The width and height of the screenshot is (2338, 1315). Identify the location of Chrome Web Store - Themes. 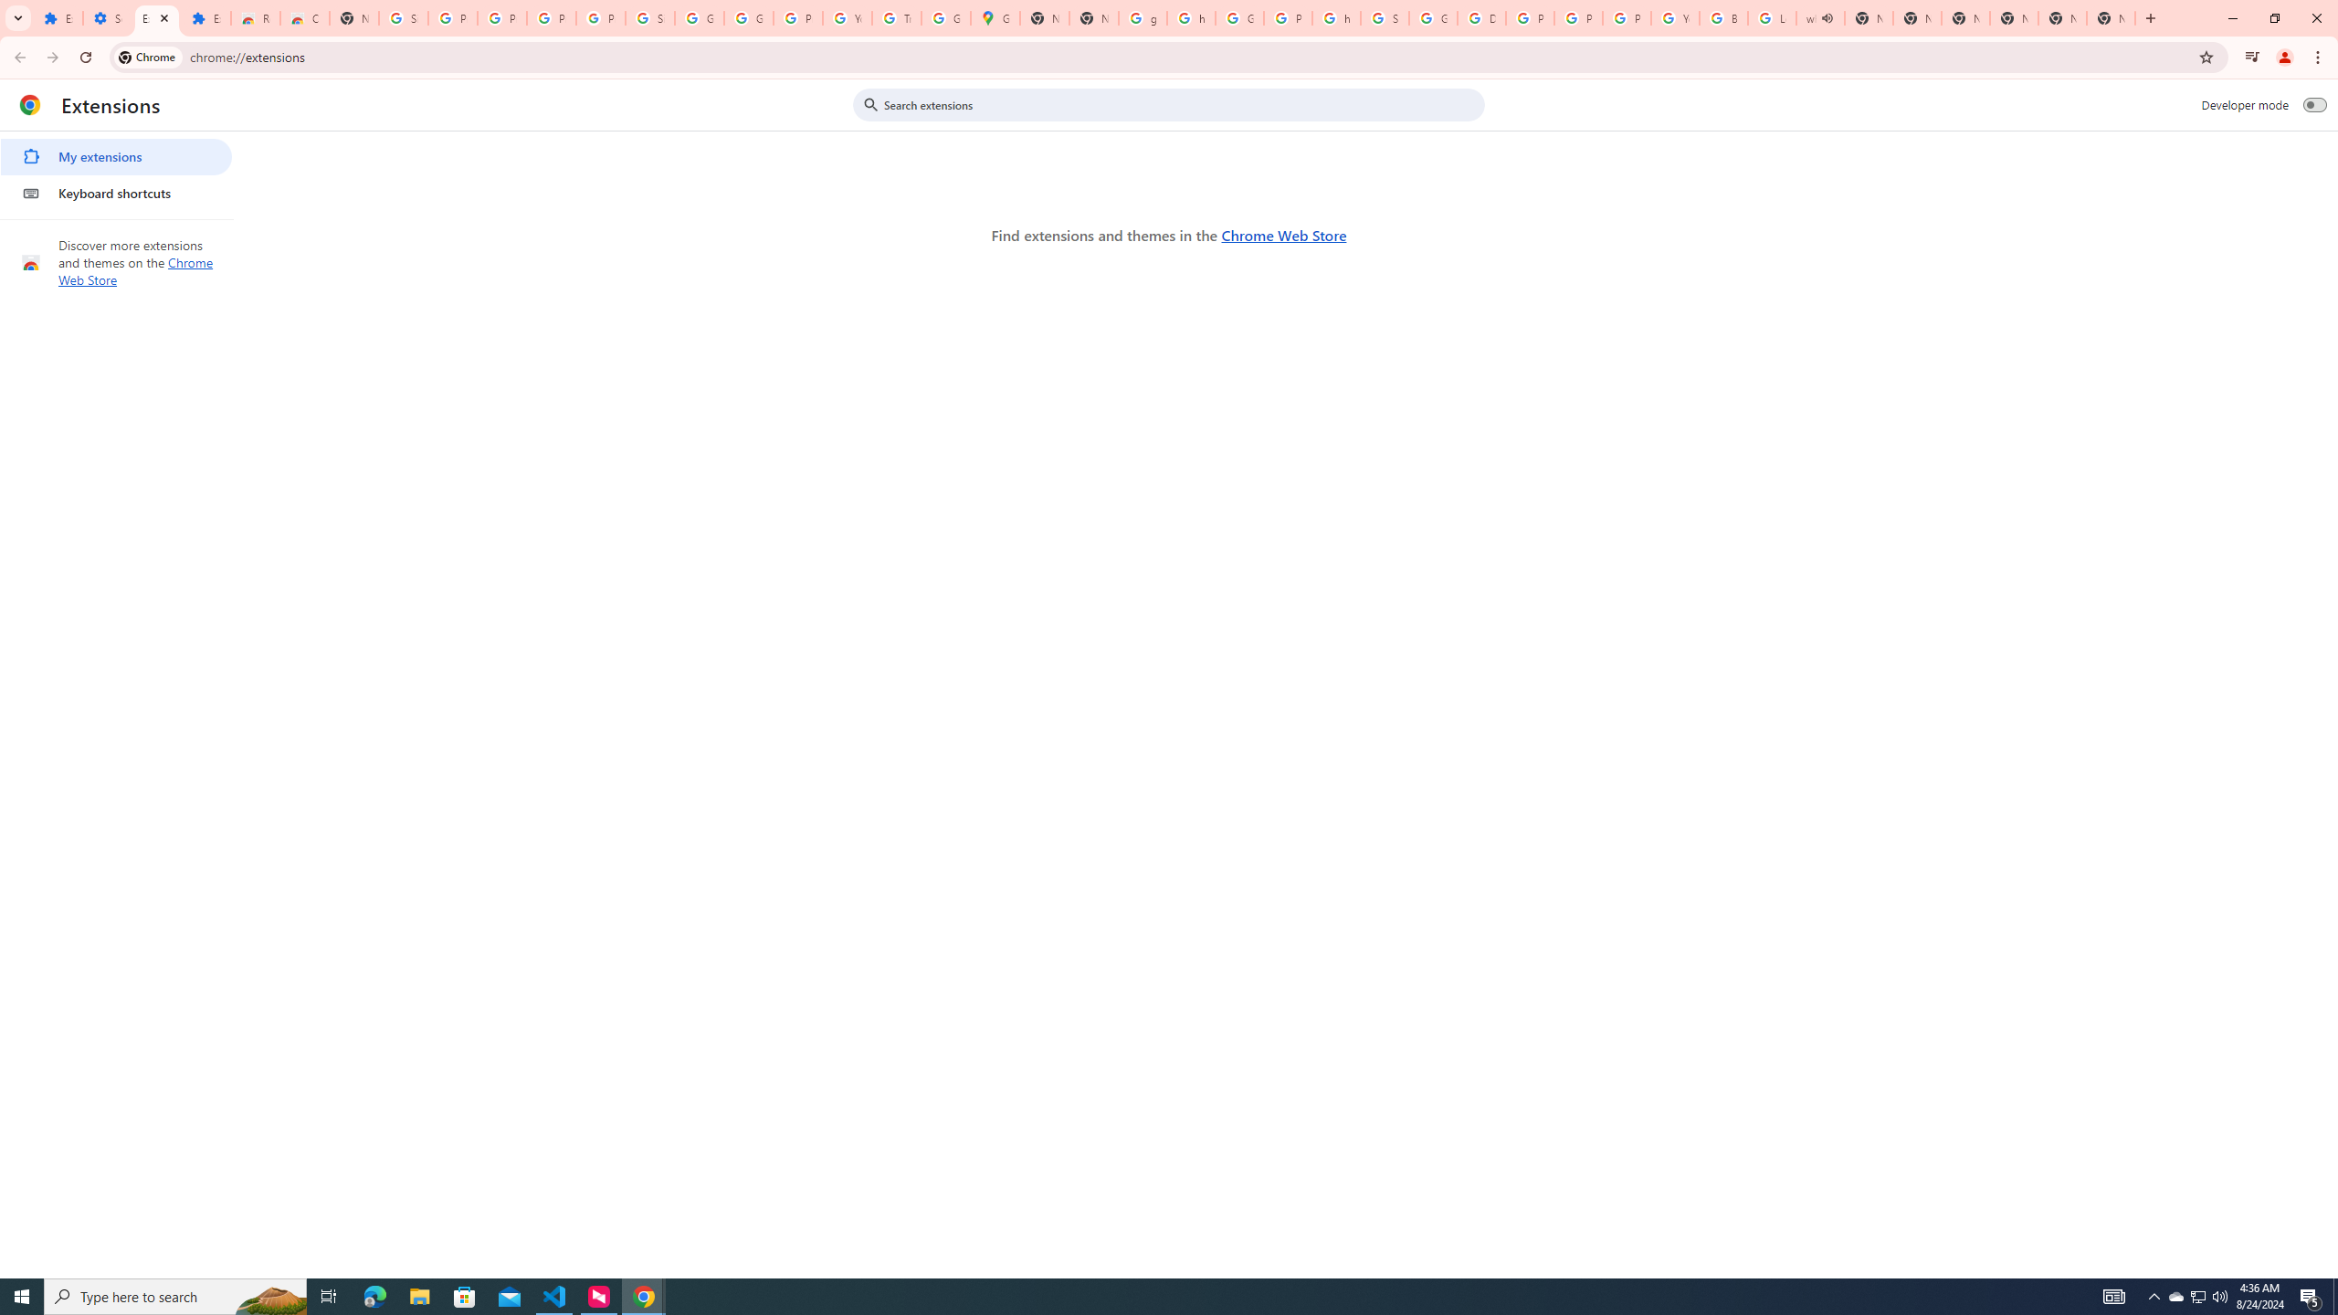
(305, 18).